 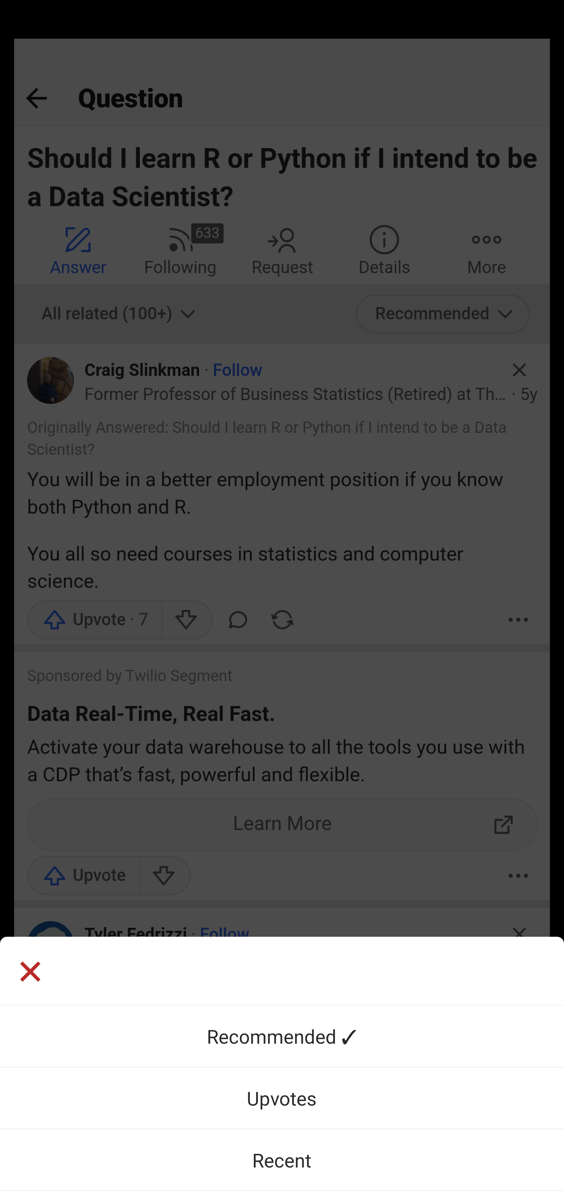 What do you see at coordinates (282, 971) in the screenshot?
I see `` at bounding box center [282, 971].